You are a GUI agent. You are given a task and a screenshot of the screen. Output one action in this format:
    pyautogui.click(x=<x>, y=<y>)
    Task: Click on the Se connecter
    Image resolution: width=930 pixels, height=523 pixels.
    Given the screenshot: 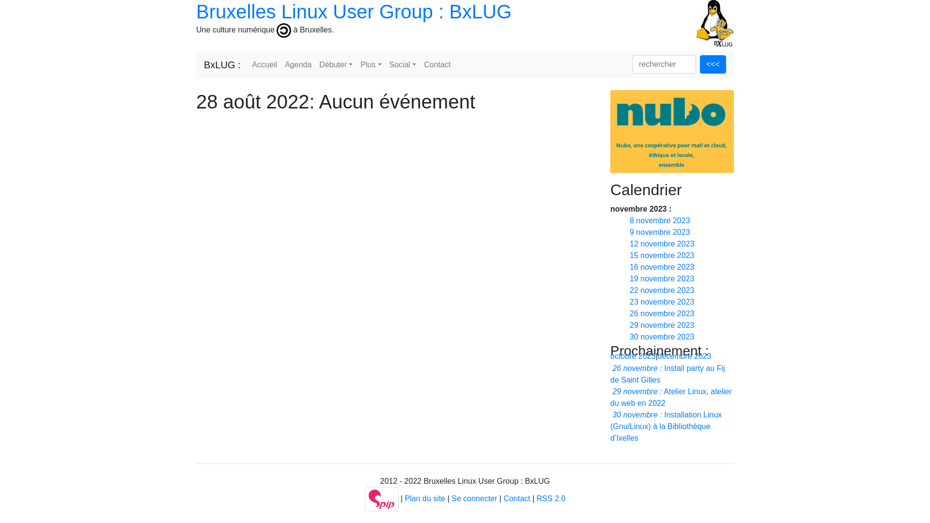 What is the action you would take?
    pyautogui.click(x=474, y=499)
    